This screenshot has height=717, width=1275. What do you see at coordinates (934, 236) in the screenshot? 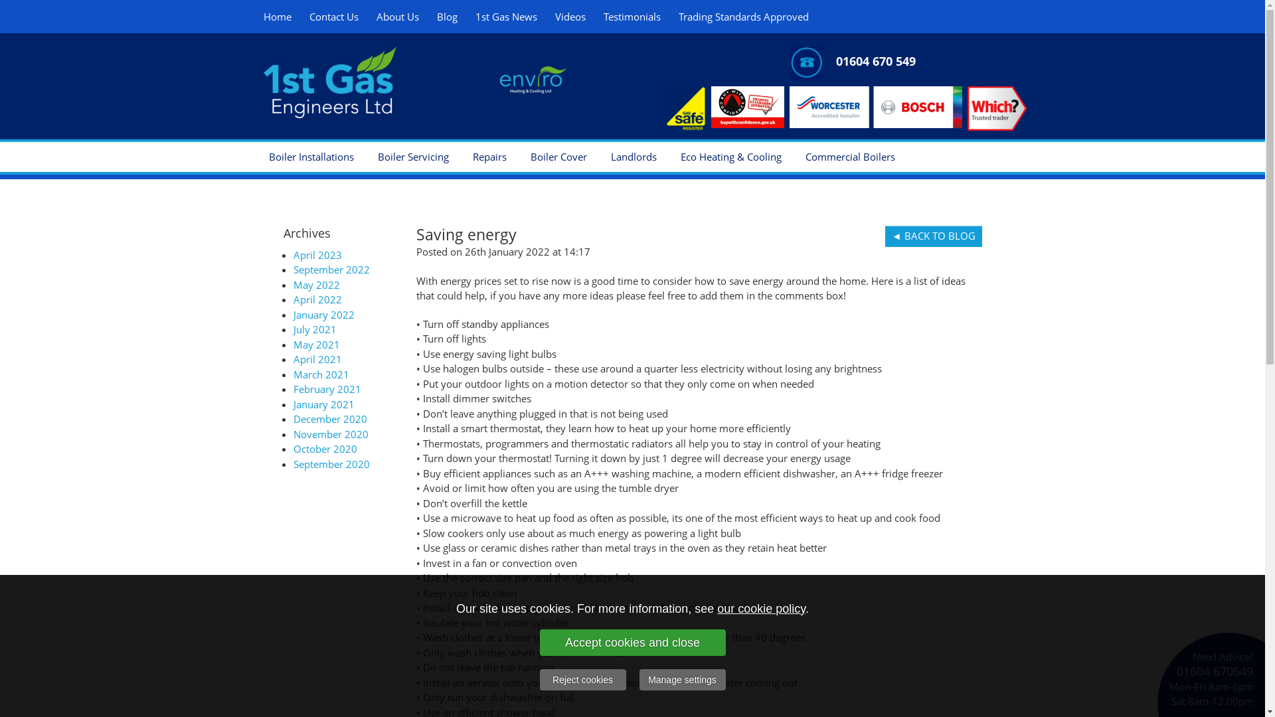
I see `BACK TO BLOG` at bounding box center [934, 236].